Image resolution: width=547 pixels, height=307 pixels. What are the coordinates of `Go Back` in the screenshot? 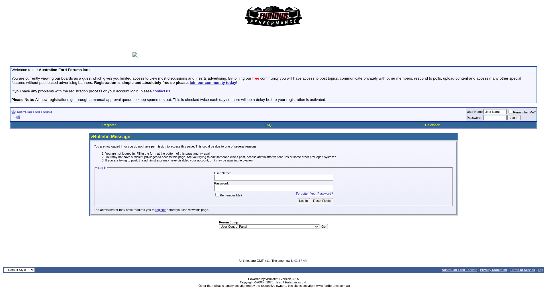 It's located at (14, 112).